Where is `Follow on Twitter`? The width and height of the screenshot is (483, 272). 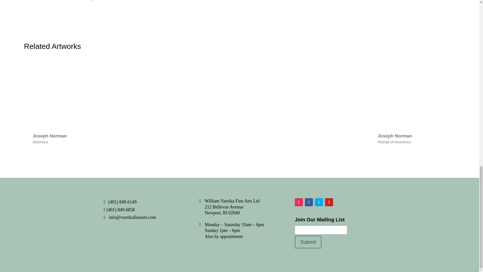 Follow on Twitter is located at coordinates (319, 202).